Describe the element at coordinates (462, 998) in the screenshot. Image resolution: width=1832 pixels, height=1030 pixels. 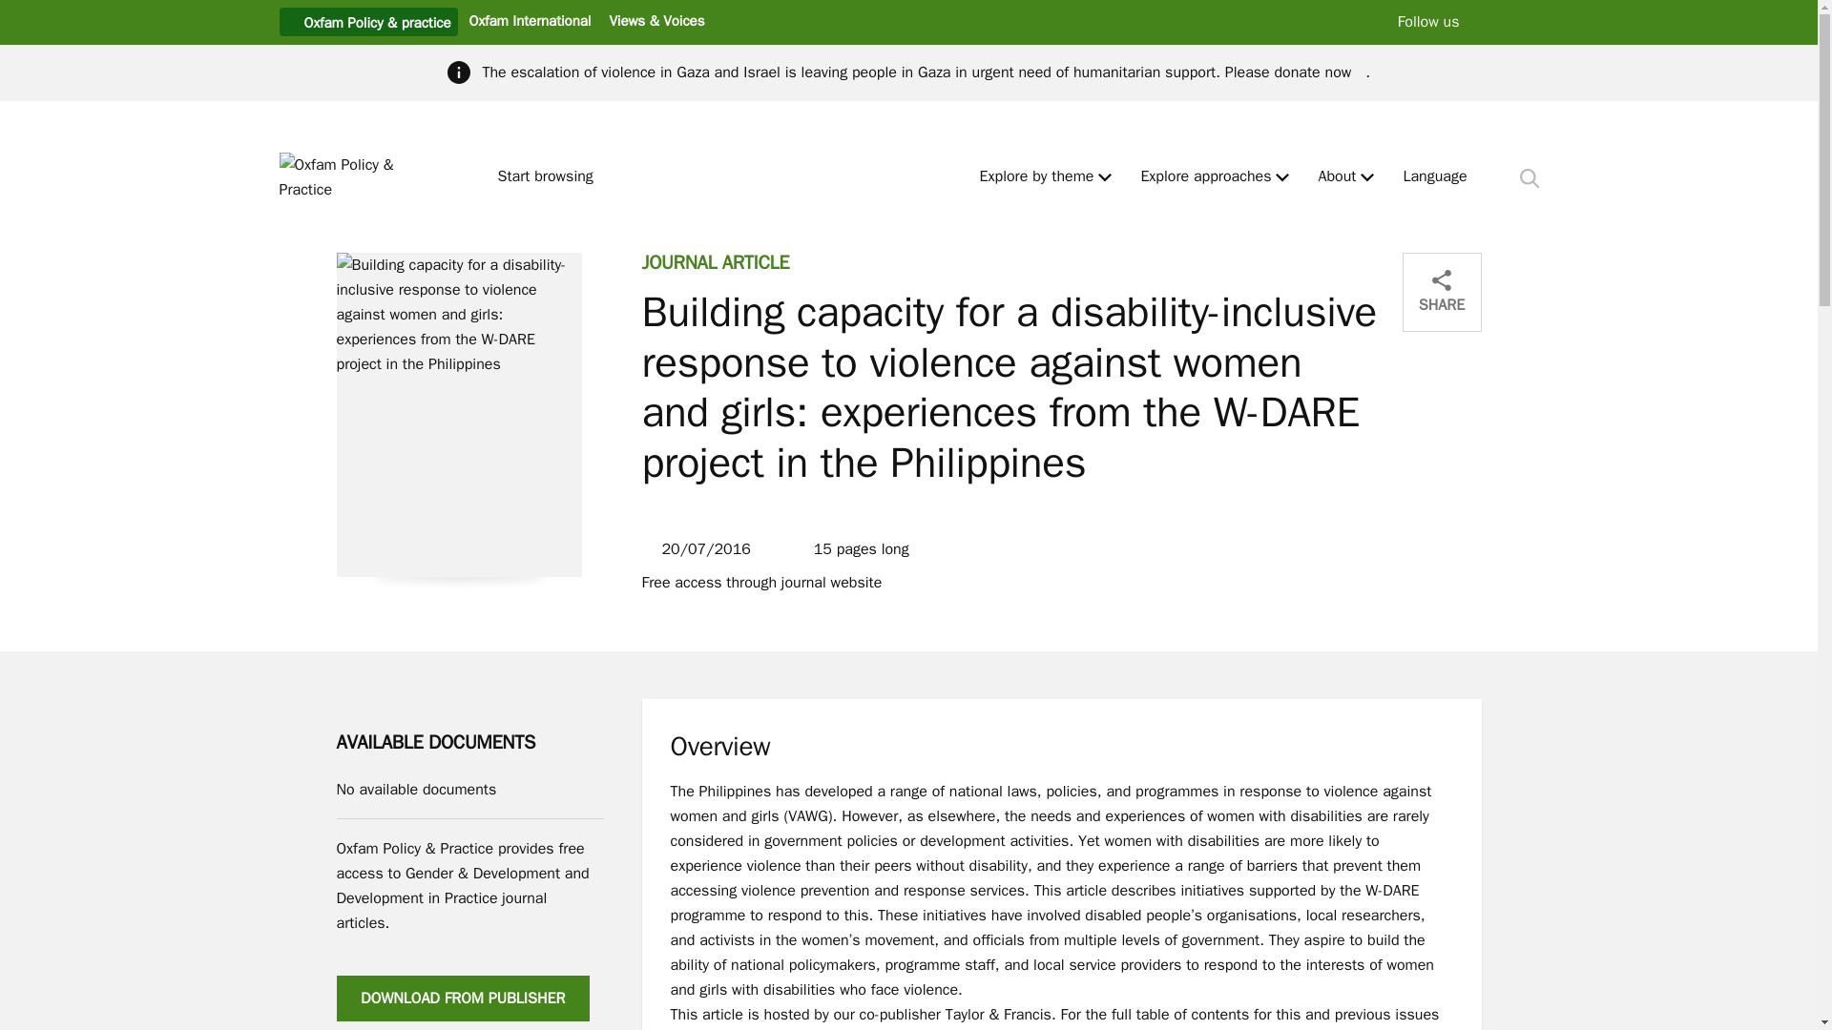
I see `Download from publisher` at that location.